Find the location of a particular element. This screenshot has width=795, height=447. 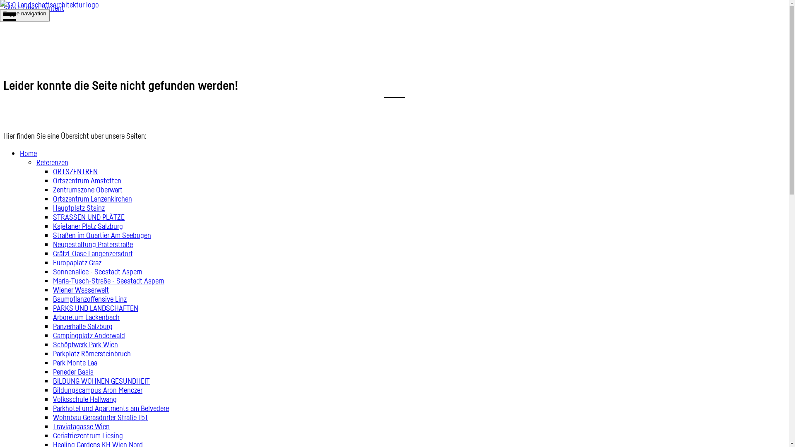

Kajetaner Platz Salzburg is located at coordinates (88, 226).